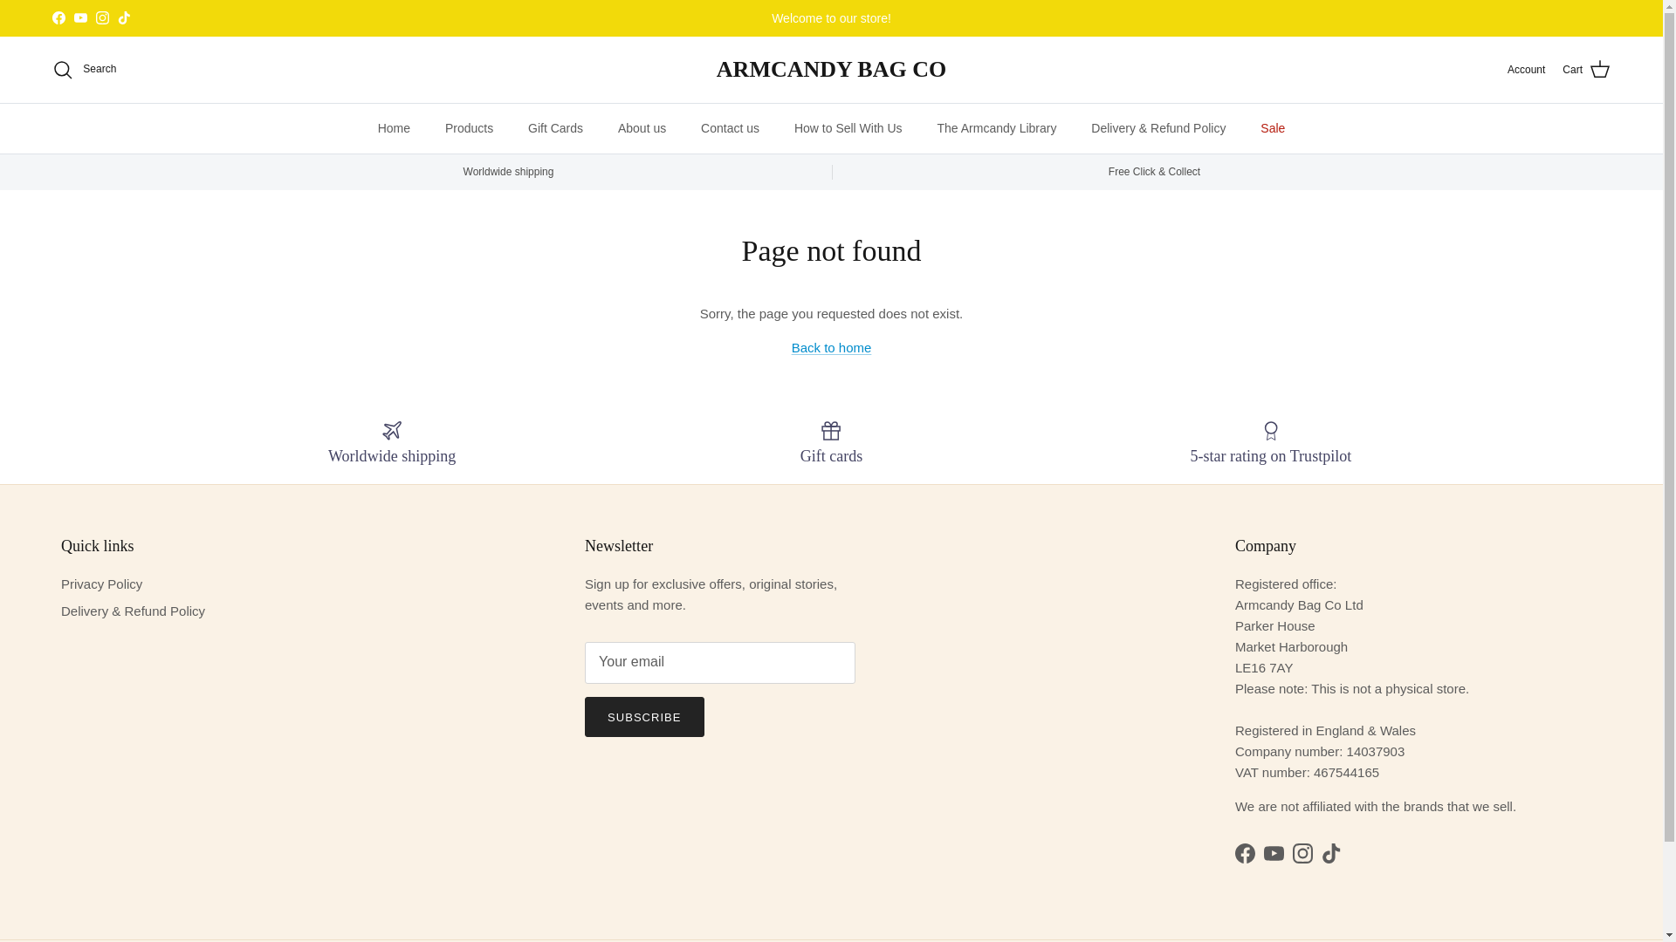 The height and width of the screenshot is (942, 1676). Describe the element at coordinates (84, 70) in the screenshot. I see `Search` at that location.